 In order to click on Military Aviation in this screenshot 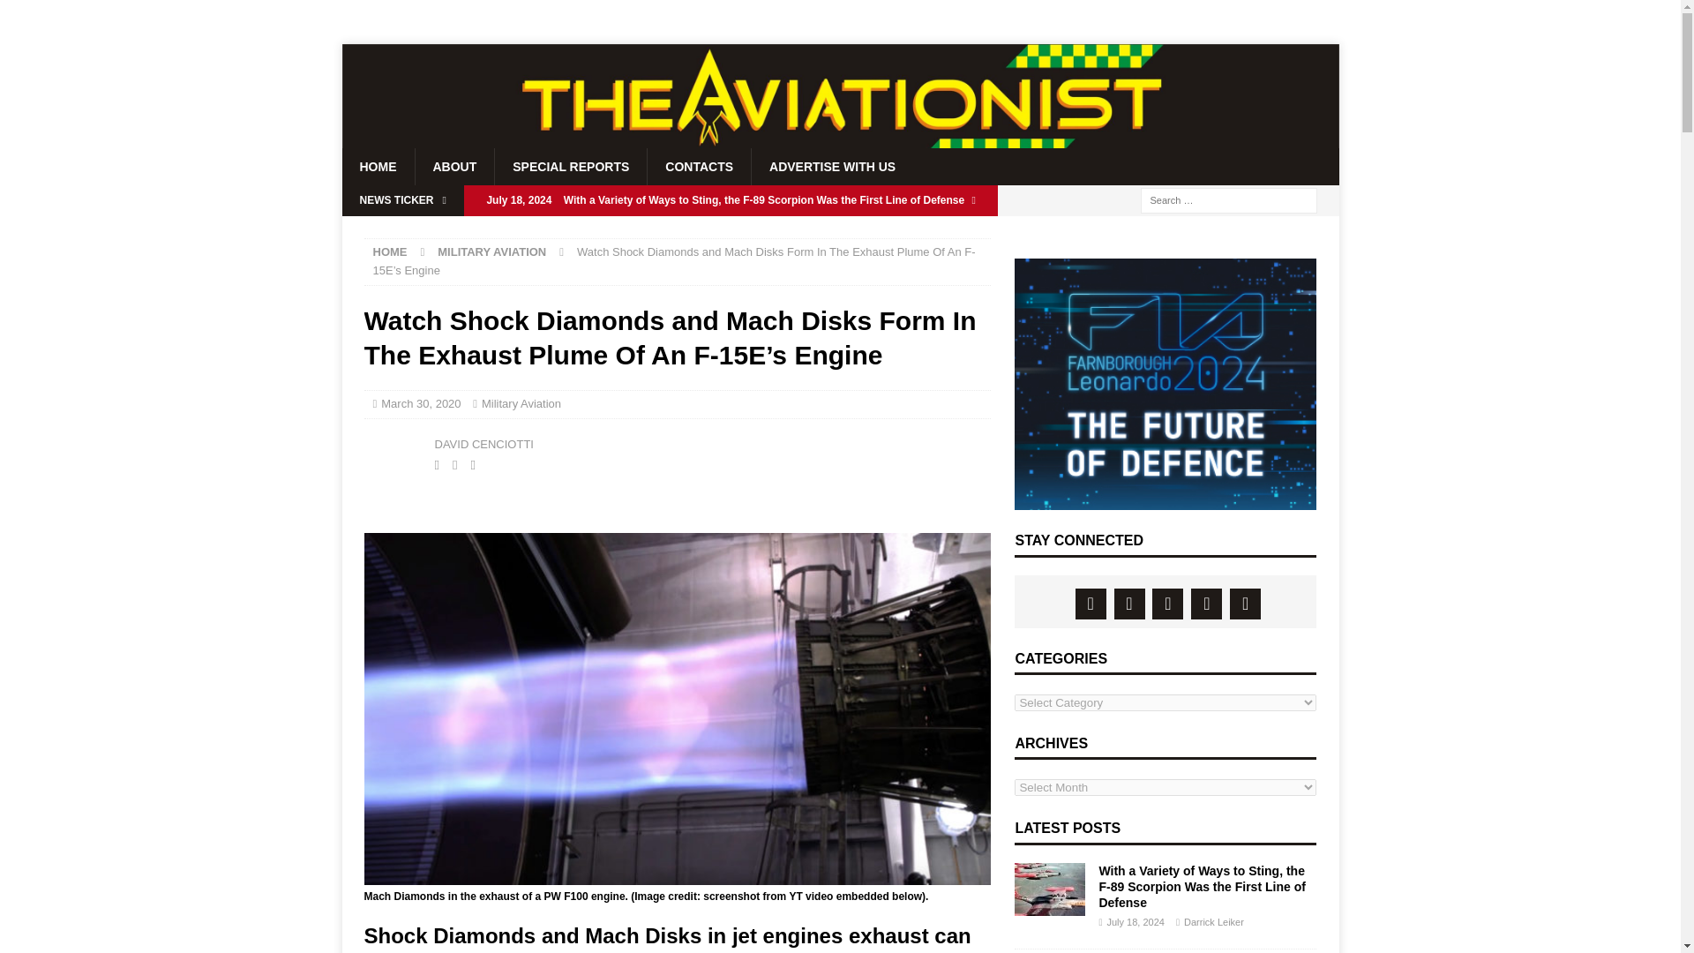, I will do `click(521, 404)`.